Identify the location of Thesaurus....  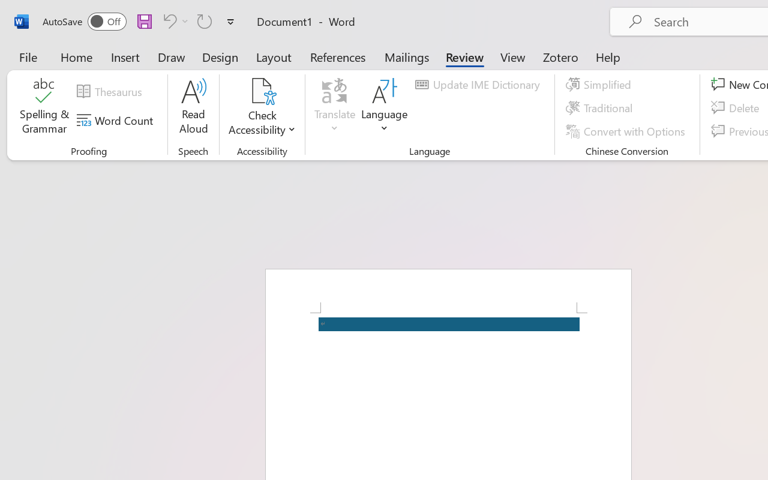
(111, 92).